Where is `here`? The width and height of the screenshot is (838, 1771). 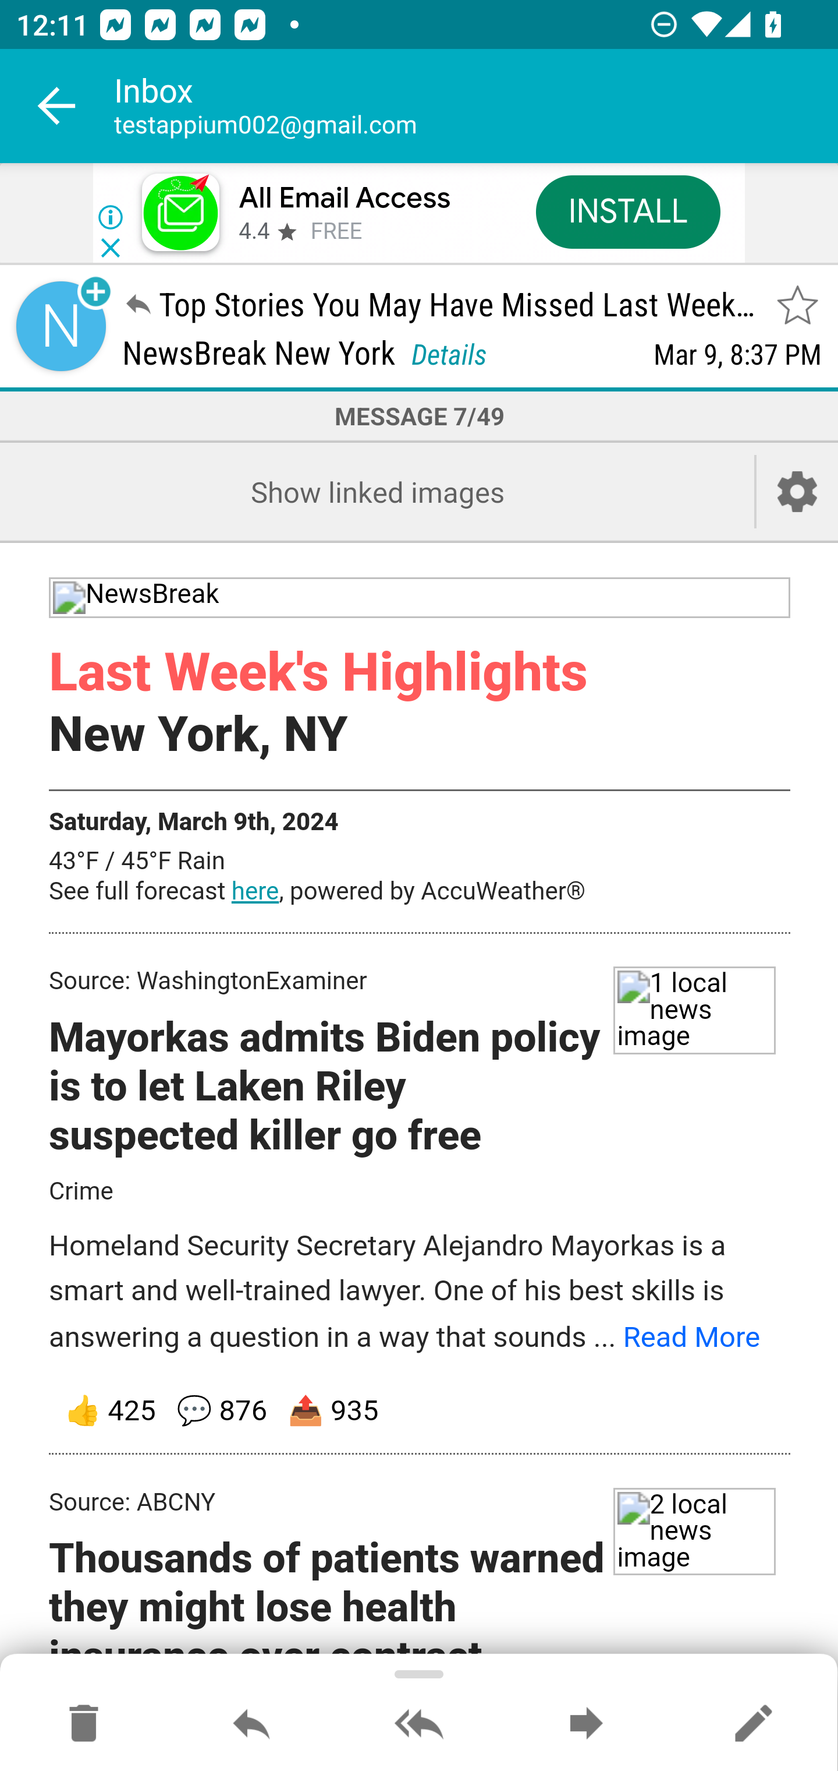 here is located at coordinates (255, 891).